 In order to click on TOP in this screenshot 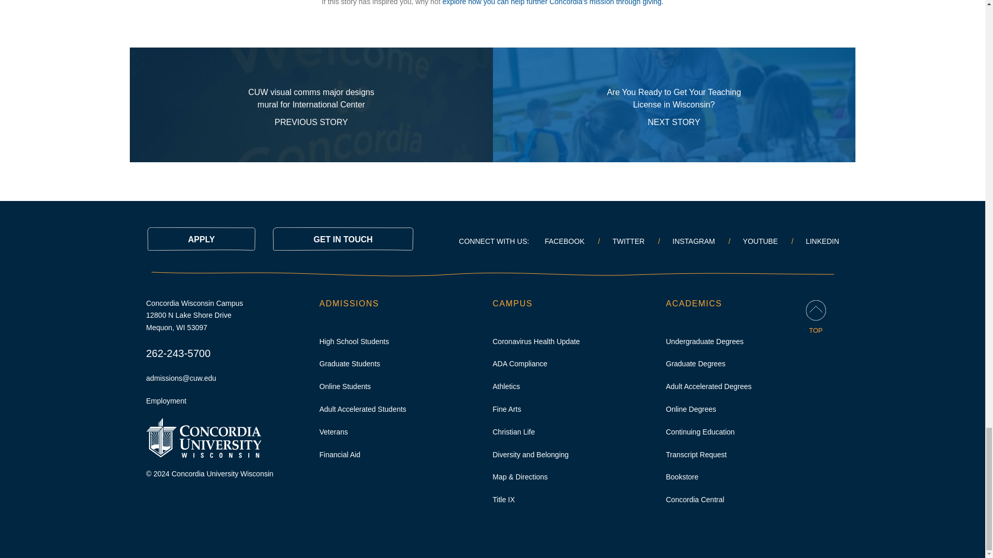, I will do `click(816, 317)`.